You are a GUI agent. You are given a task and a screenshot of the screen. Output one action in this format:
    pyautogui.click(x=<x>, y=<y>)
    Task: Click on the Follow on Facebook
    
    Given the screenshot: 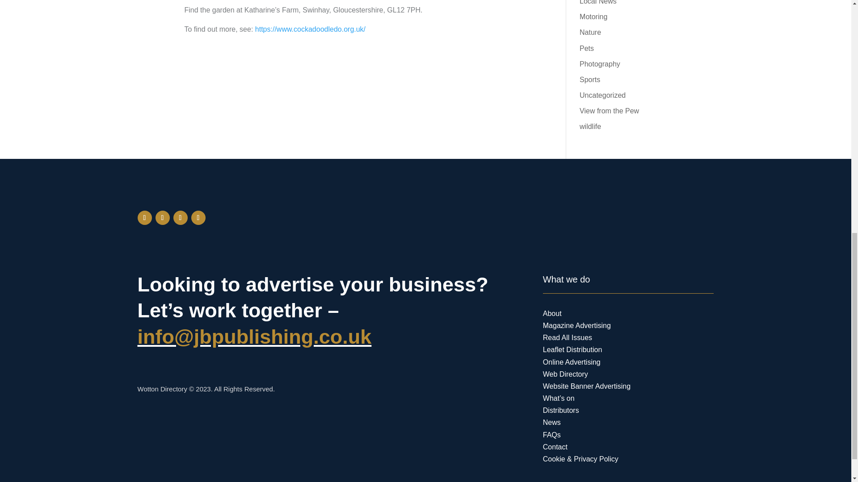 What is the action you would take?
    pyautogui.click(x=144, y=218)
    